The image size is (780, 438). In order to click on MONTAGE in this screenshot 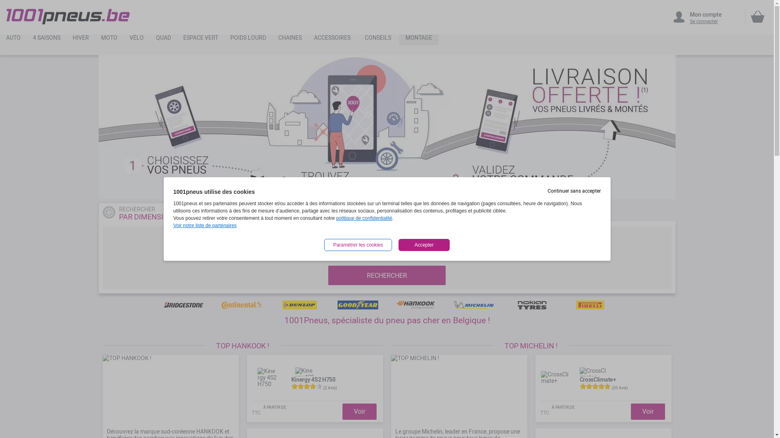, I will do `click(419, 40)`.